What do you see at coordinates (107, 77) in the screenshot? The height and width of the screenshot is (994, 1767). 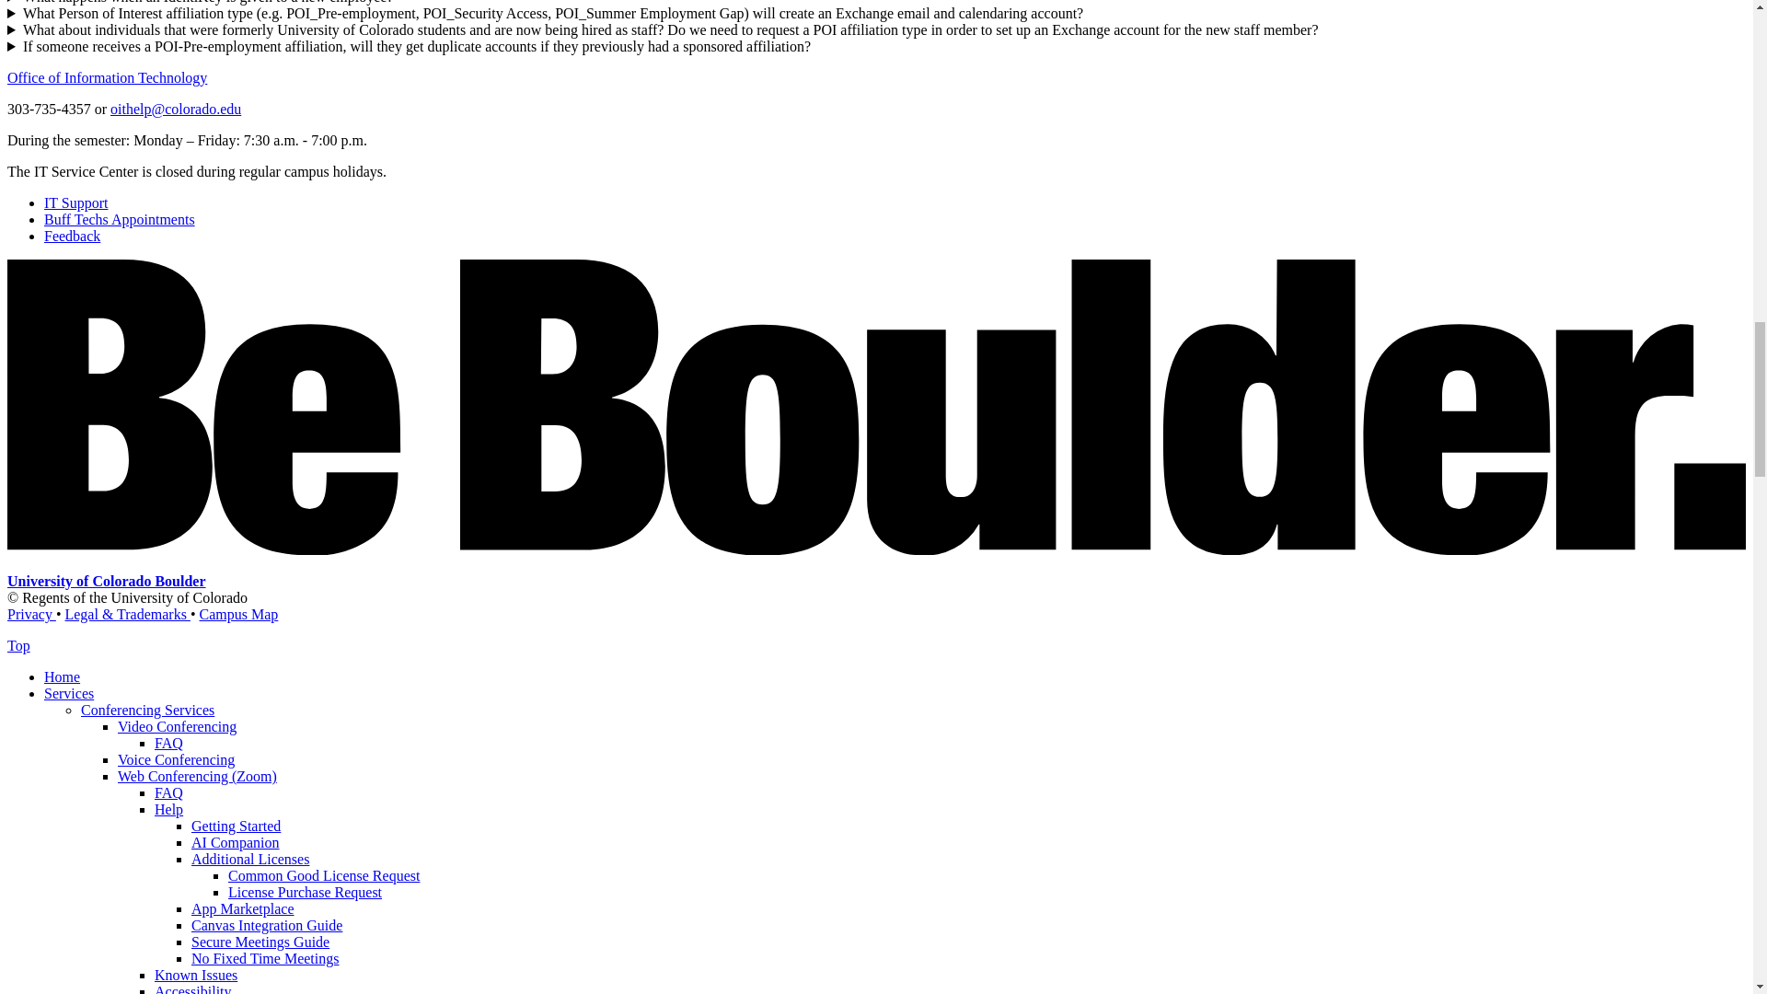 I see `Office of Information Technology` at bounding box center [107, 77].